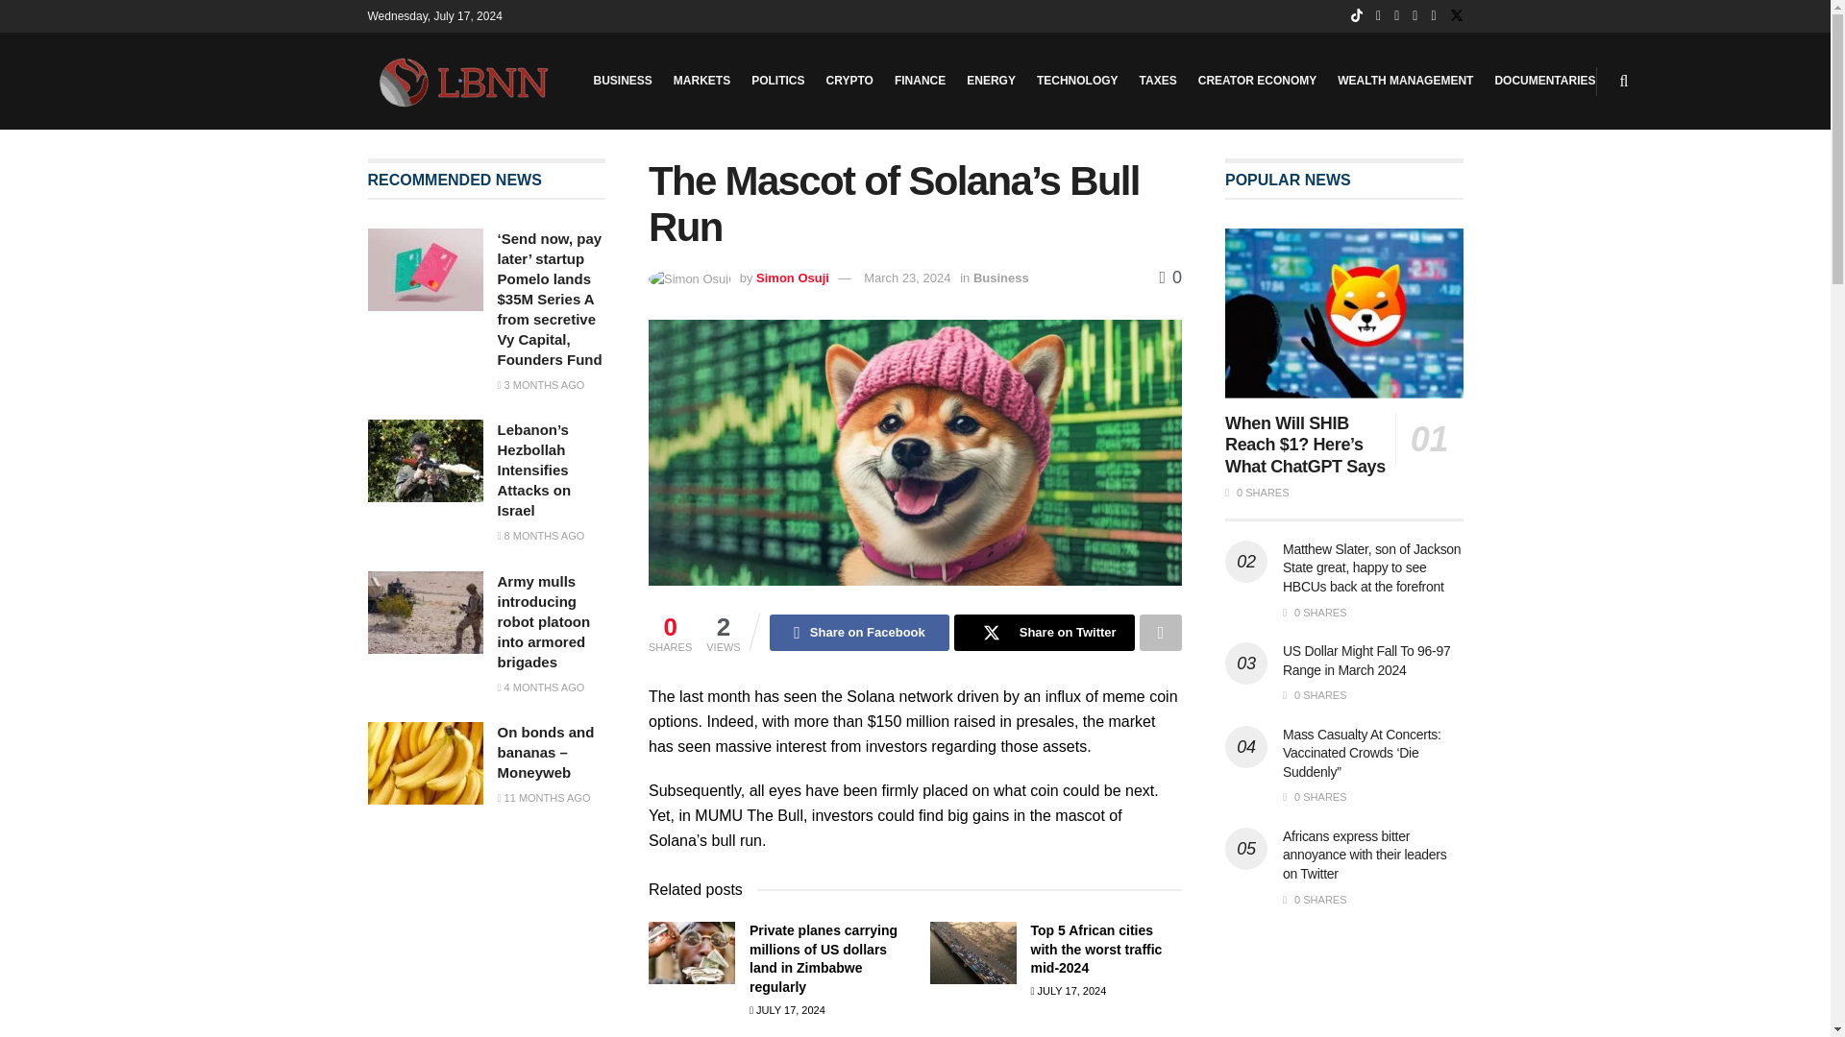 The image size is (1845, 1037). Describe the element at coordinates (792, 277) in the screenshot. I see `Simon Osuji` at that location.